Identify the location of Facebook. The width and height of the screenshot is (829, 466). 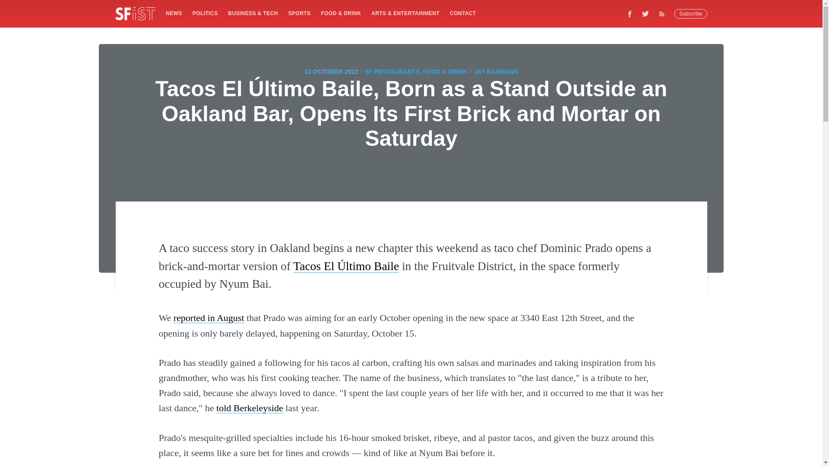
(630, 13).